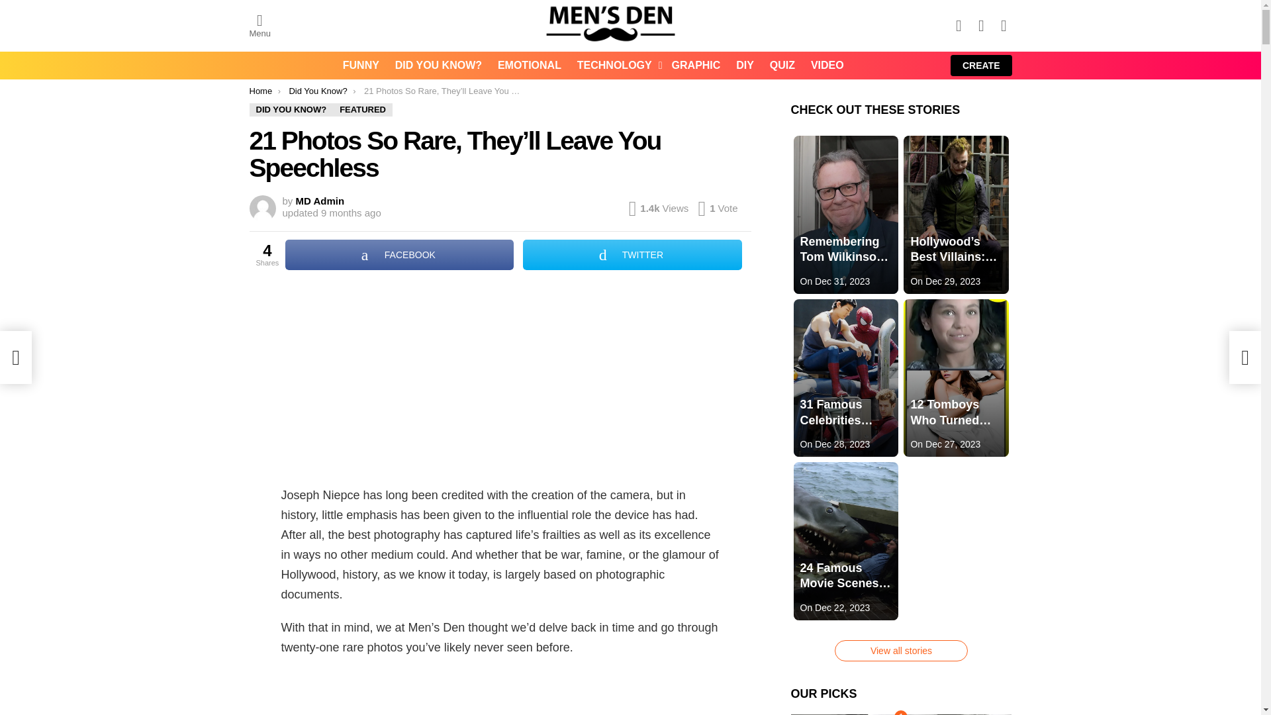 The image size is (1271, 715). I want to click on FUNNY, so click(361, 66).